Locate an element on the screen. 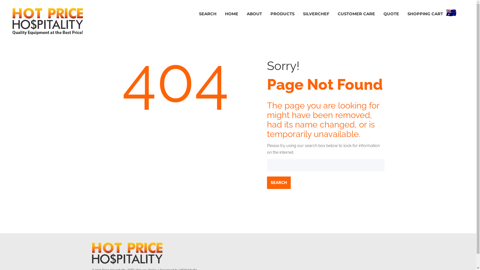  CUSTOMER CARE is located at coordinates (356, 14).